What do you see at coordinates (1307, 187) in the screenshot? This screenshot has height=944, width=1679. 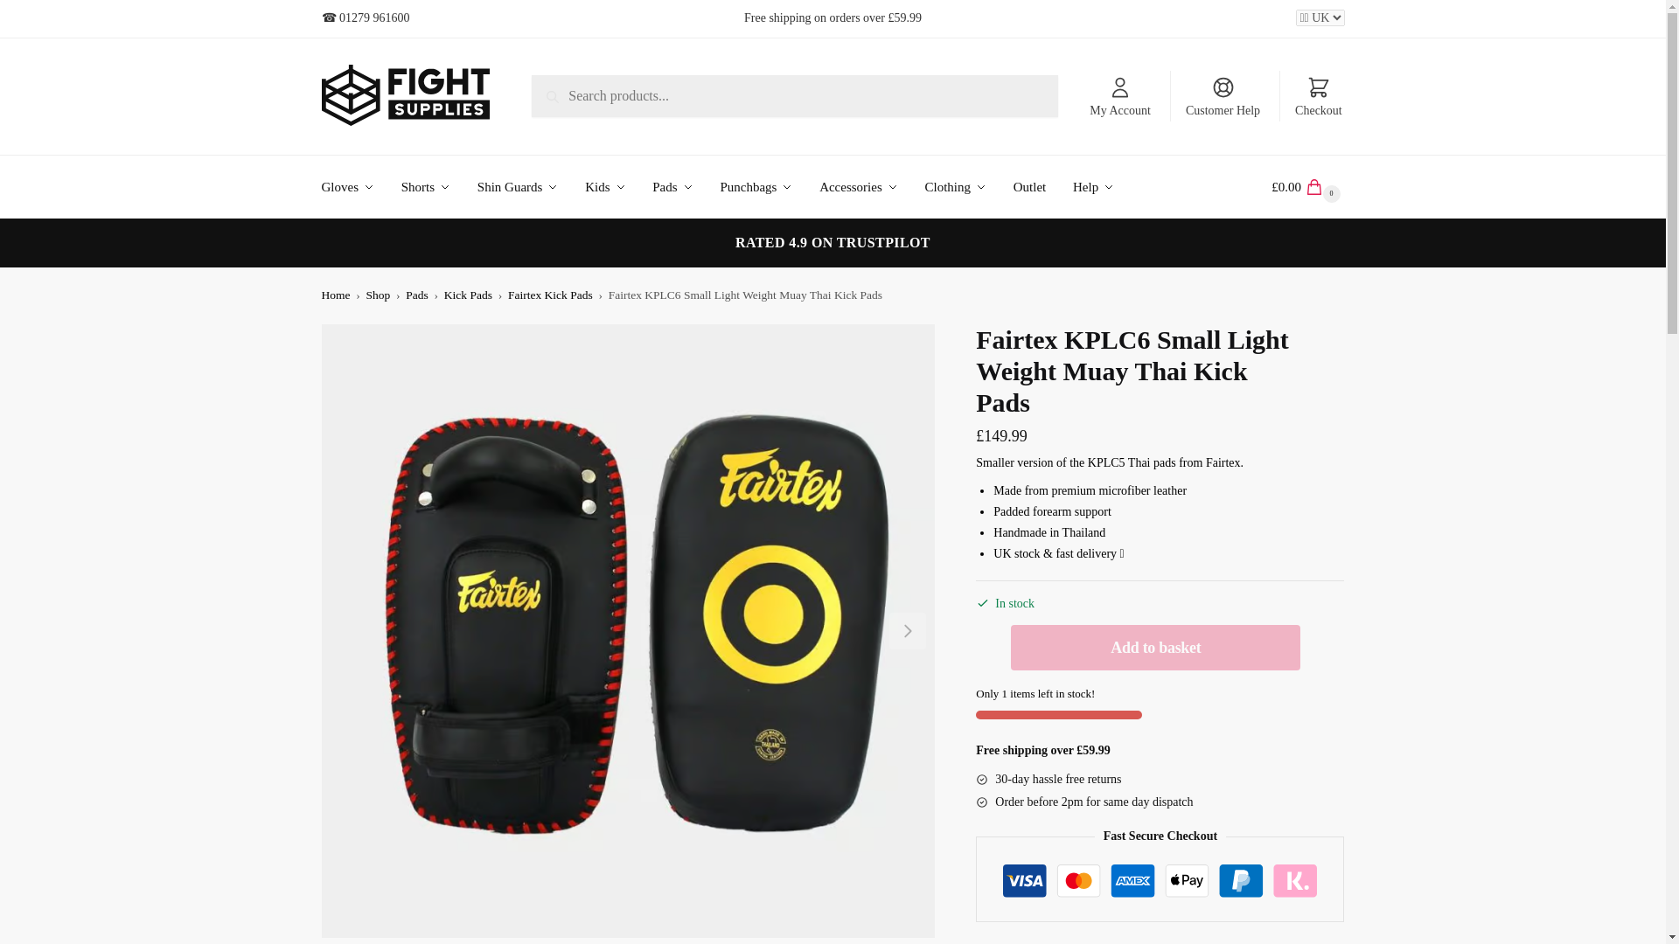 I see `View your shopping cart` at bounding box center [1307, 187].